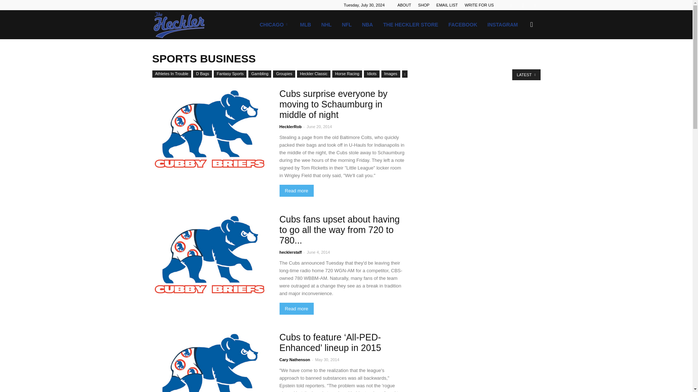 This screenshot has width=698, height=392. What do you see at coordinates (447, 5) in the screenshot?
I see `EMAIL LIST` at bounding box center [447, 5].